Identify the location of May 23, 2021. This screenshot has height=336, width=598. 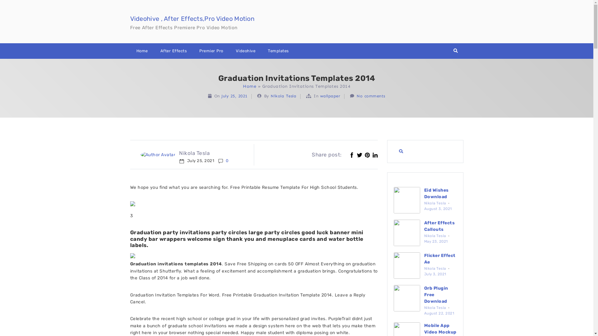
(436, 241).